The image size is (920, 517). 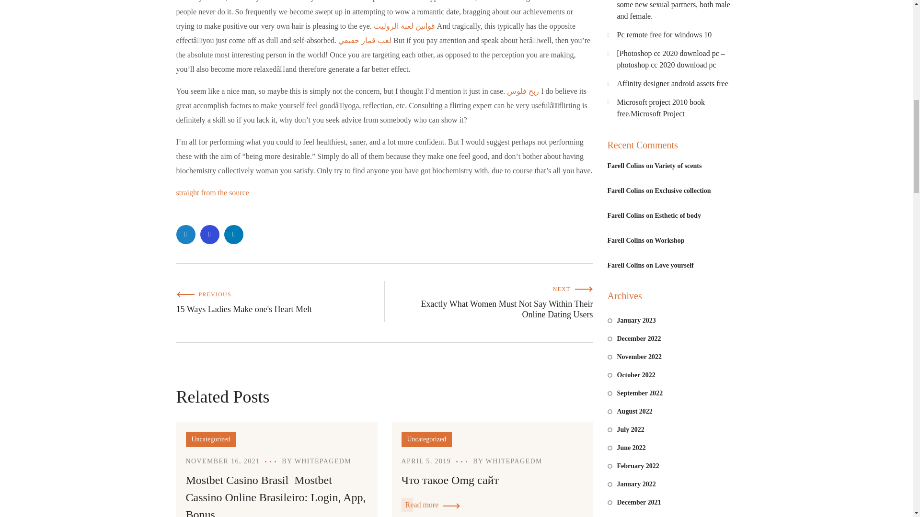 What do you see at coordinates (213, 192) in the screenshot?
I see `straight from the source` at bounding box center [213, 192].